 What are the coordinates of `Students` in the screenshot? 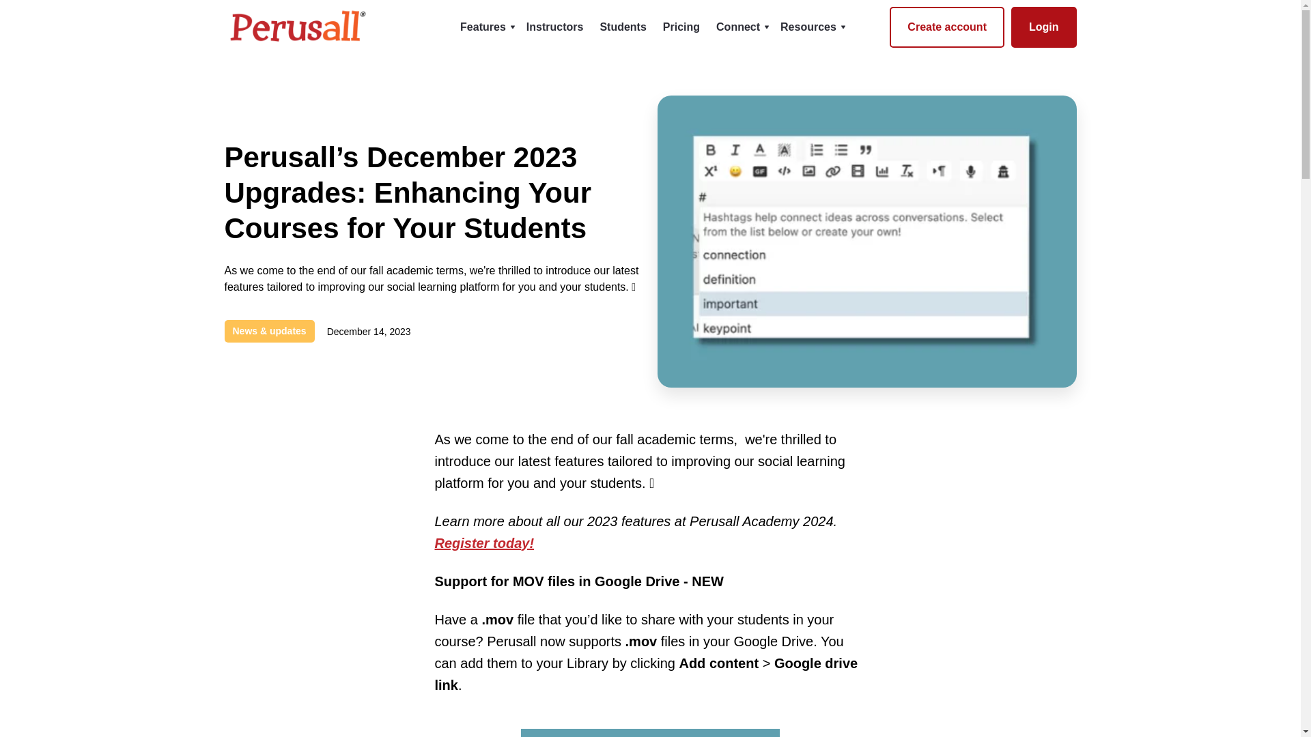 It's located at (623, 27).